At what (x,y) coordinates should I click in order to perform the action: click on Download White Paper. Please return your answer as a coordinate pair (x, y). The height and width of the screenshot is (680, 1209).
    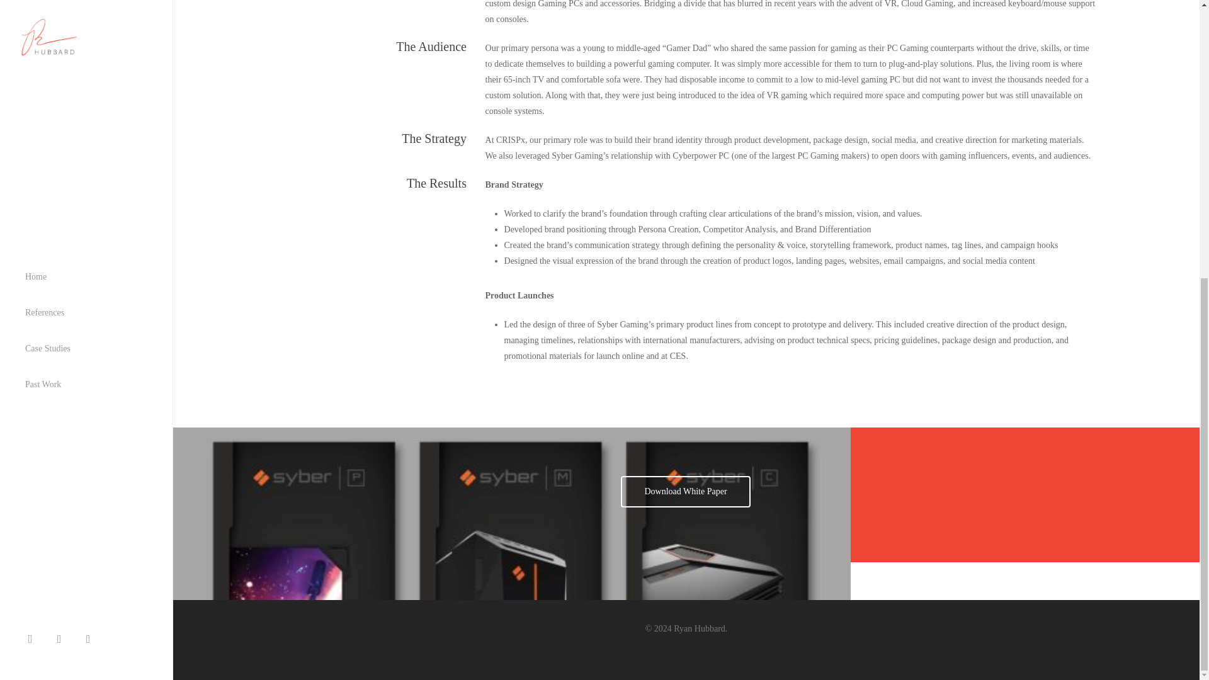
    Looking at the image, I should click on (685, 491).